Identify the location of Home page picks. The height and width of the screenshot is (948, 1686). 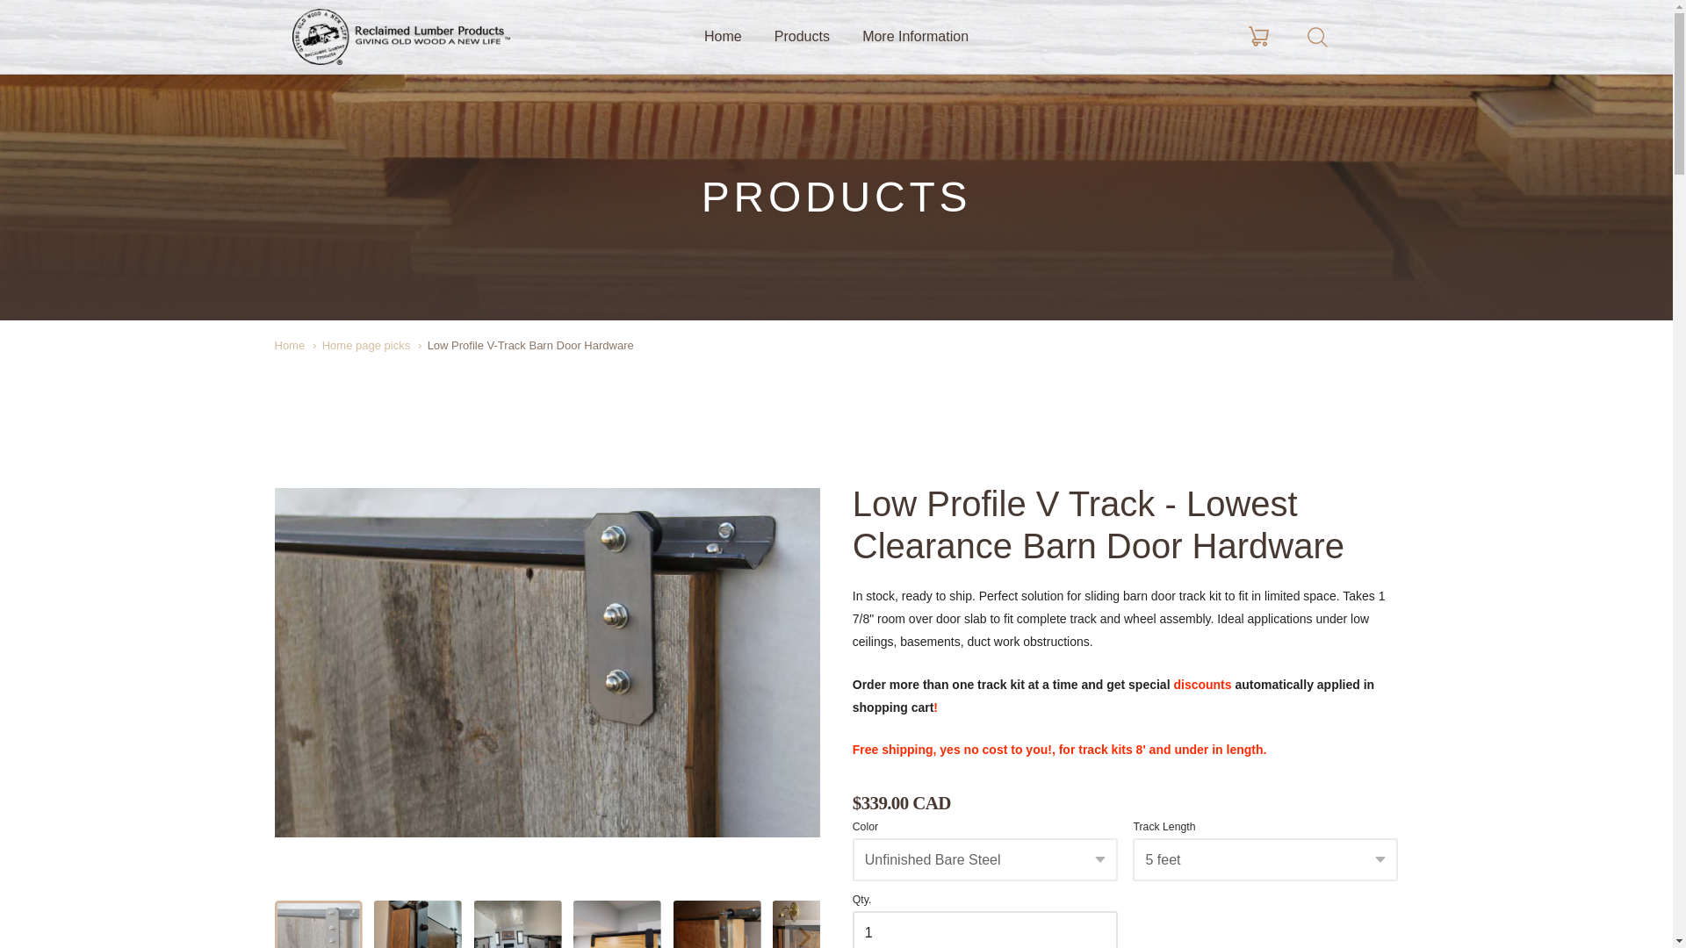
(360, 344).